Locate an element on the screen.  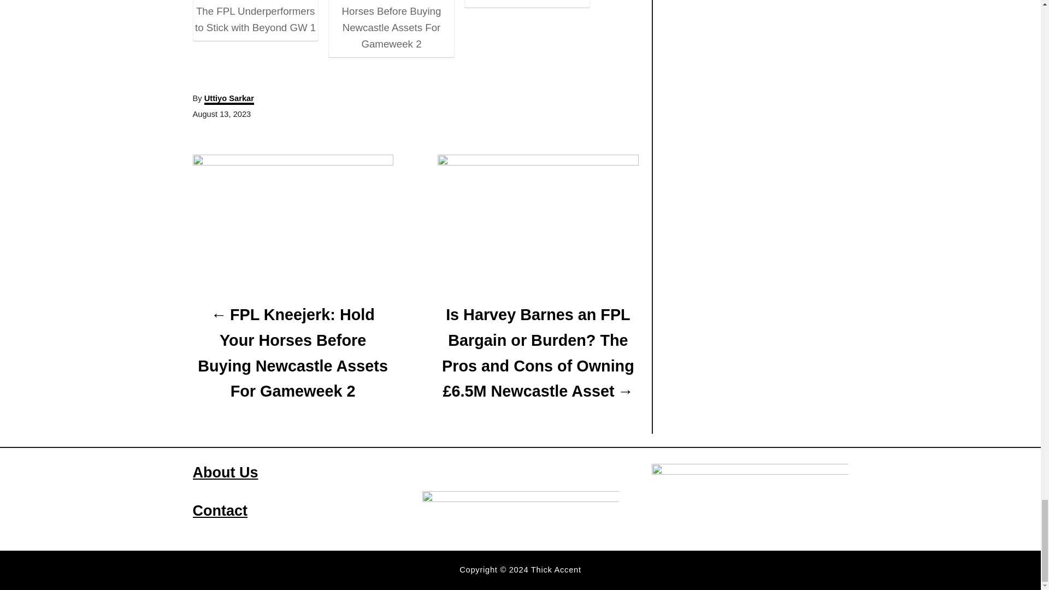
Top 4 Betting Tips for Norwich v West Brom is located at coordinates (527, 2).